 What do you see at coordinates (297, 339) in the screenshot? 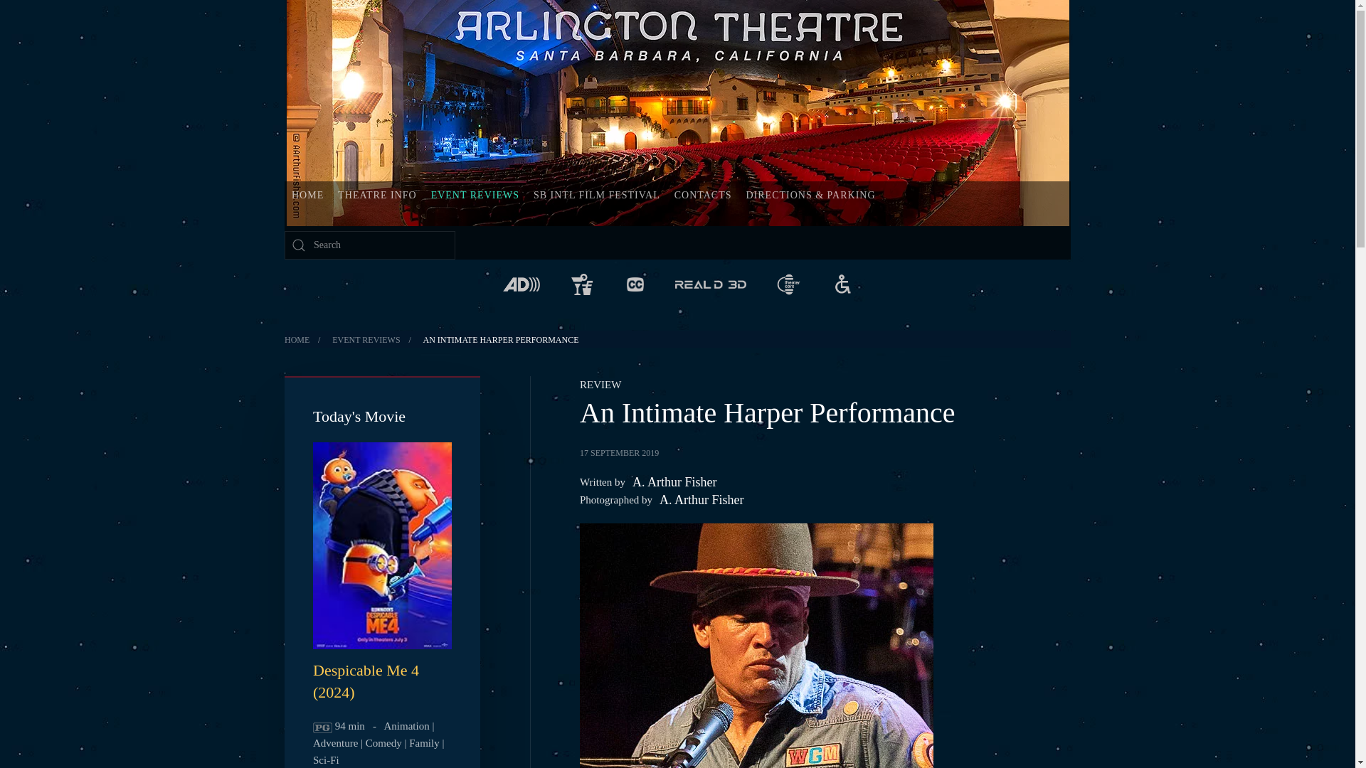
I see `HOME` at bounding box center [297, 339].